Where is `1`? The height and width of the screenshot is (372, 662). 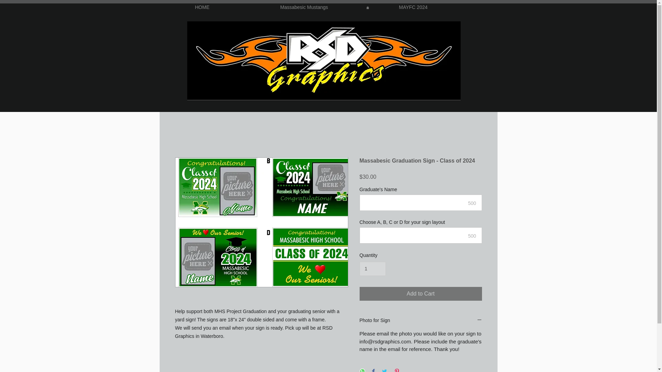 1 is located at coordinates (372, 269).